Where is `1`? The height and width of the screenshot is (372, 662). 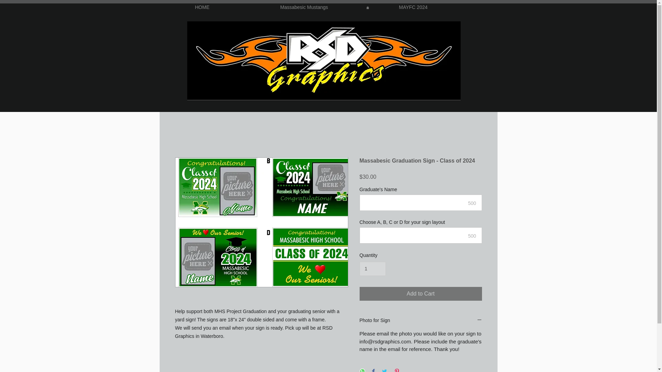 1 is located at coordinates (372, 269).